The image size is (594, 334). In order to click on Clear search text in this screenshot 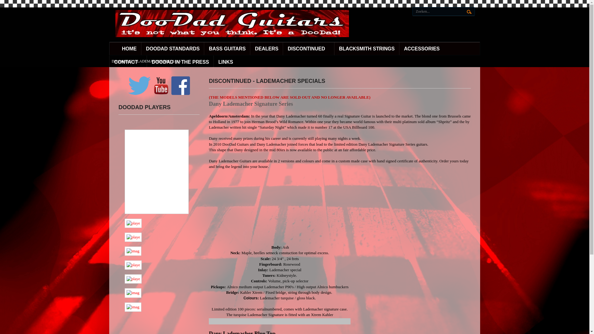, I will do `click(469, 22)`.